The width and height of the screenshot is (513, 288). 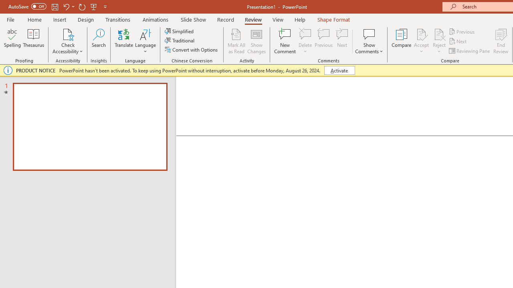 What do you see at coordinates (439, 41) in the screenshot?
I see `Reject` at bounding box center [439, 41].